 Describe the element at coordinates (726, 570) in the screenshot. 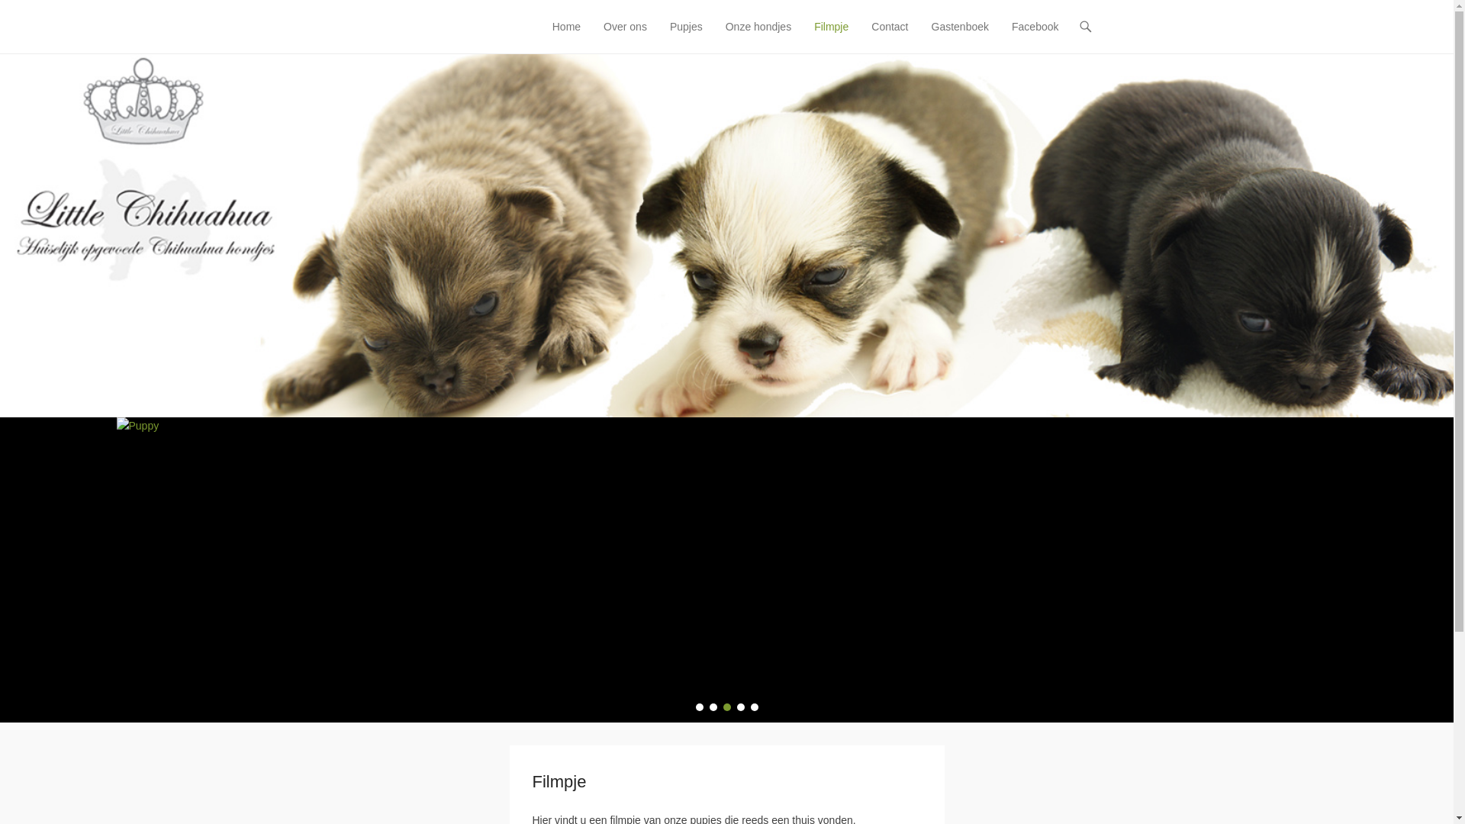

I see `Puppy` at that location.